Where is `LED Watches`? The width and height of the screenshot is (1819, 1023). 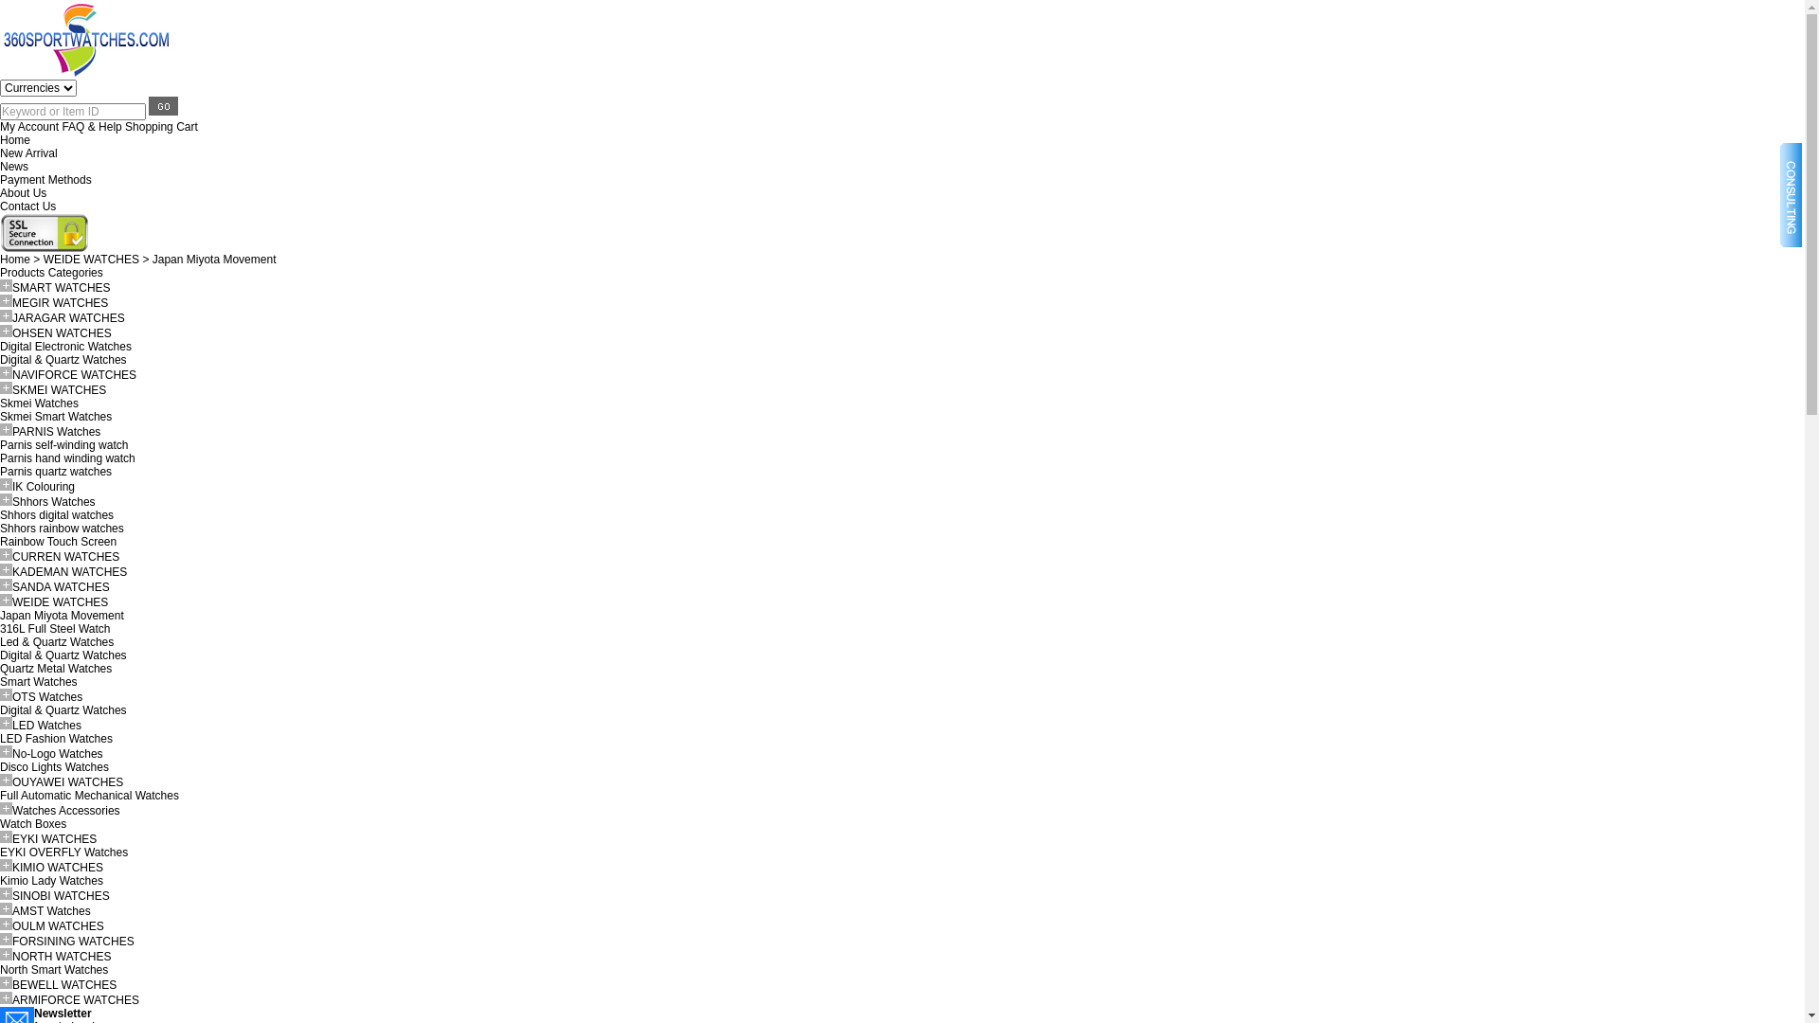 LED Watches is located at coordinates (47, 726).